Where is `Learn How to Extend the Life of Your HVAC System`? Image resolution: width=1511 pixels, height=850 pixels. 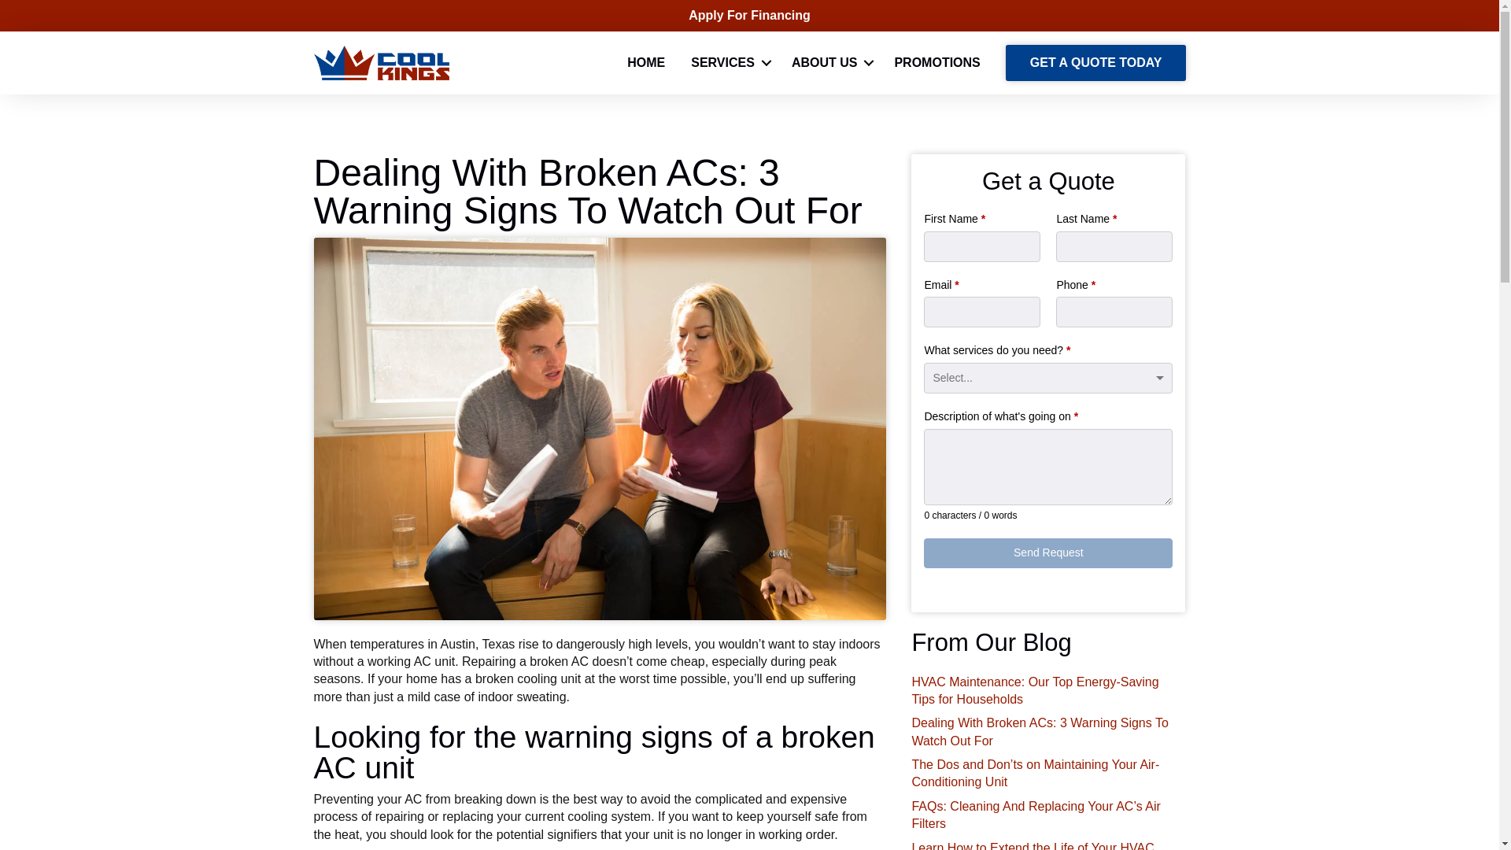
Learn How to Extend the Life of Your HVAC System is located at coordinates (1033, 845).